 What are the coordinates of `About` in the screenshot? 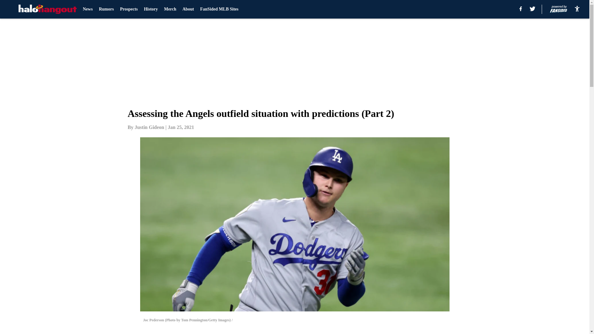 It's located at (188, 9).